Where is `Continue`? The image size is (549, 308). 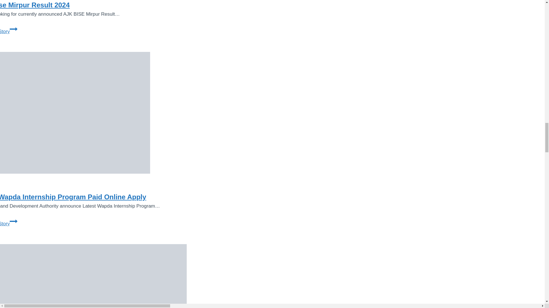 Continue is located at coordinates (14, 29).